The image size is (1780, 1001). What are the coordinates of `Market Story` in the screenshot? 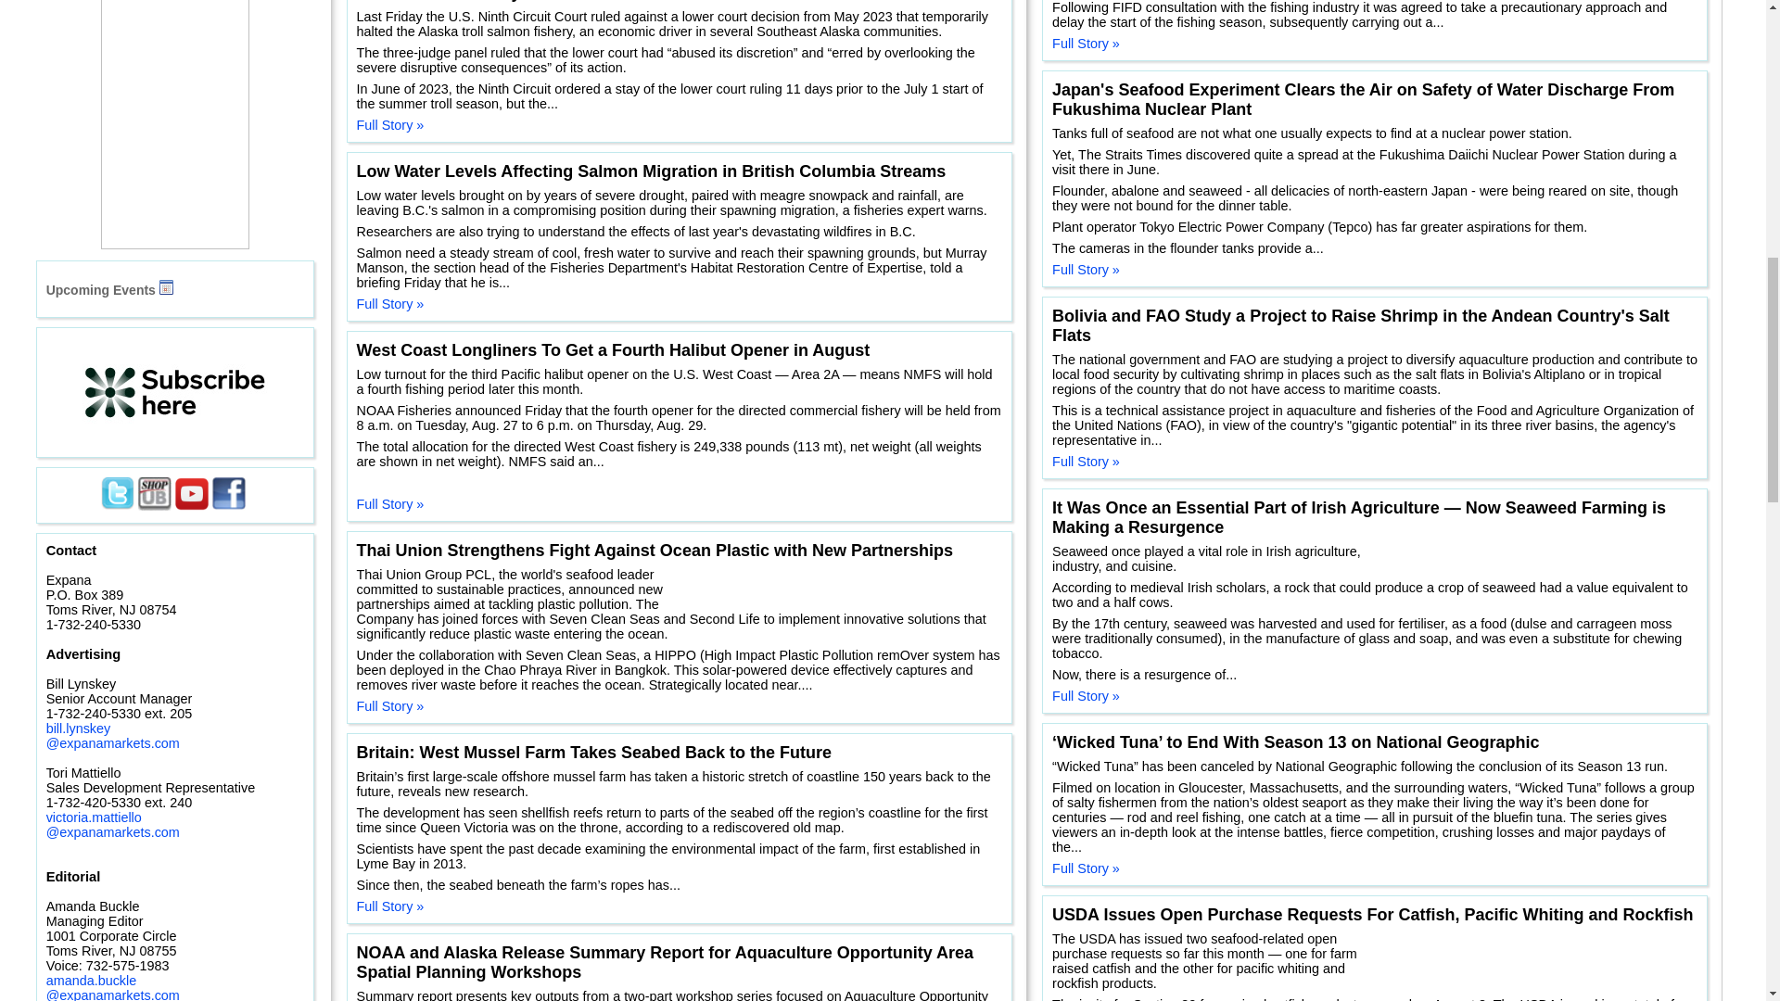 It's located at (43, 614).